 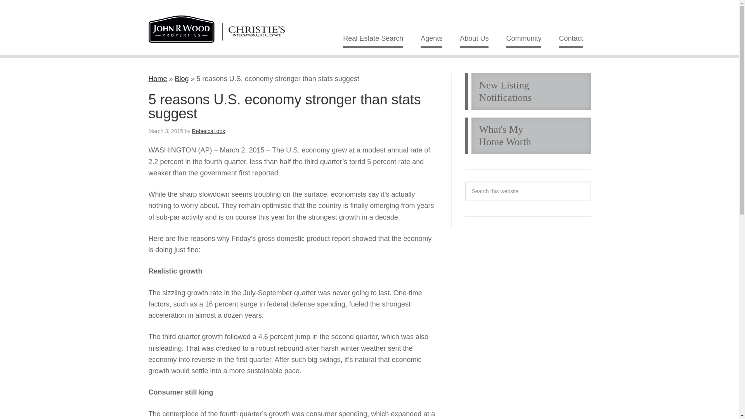 What do you see at coordinates (209, 131) in the screenshot?
I see `RebeccaLook` at bounding box center [209, 131].